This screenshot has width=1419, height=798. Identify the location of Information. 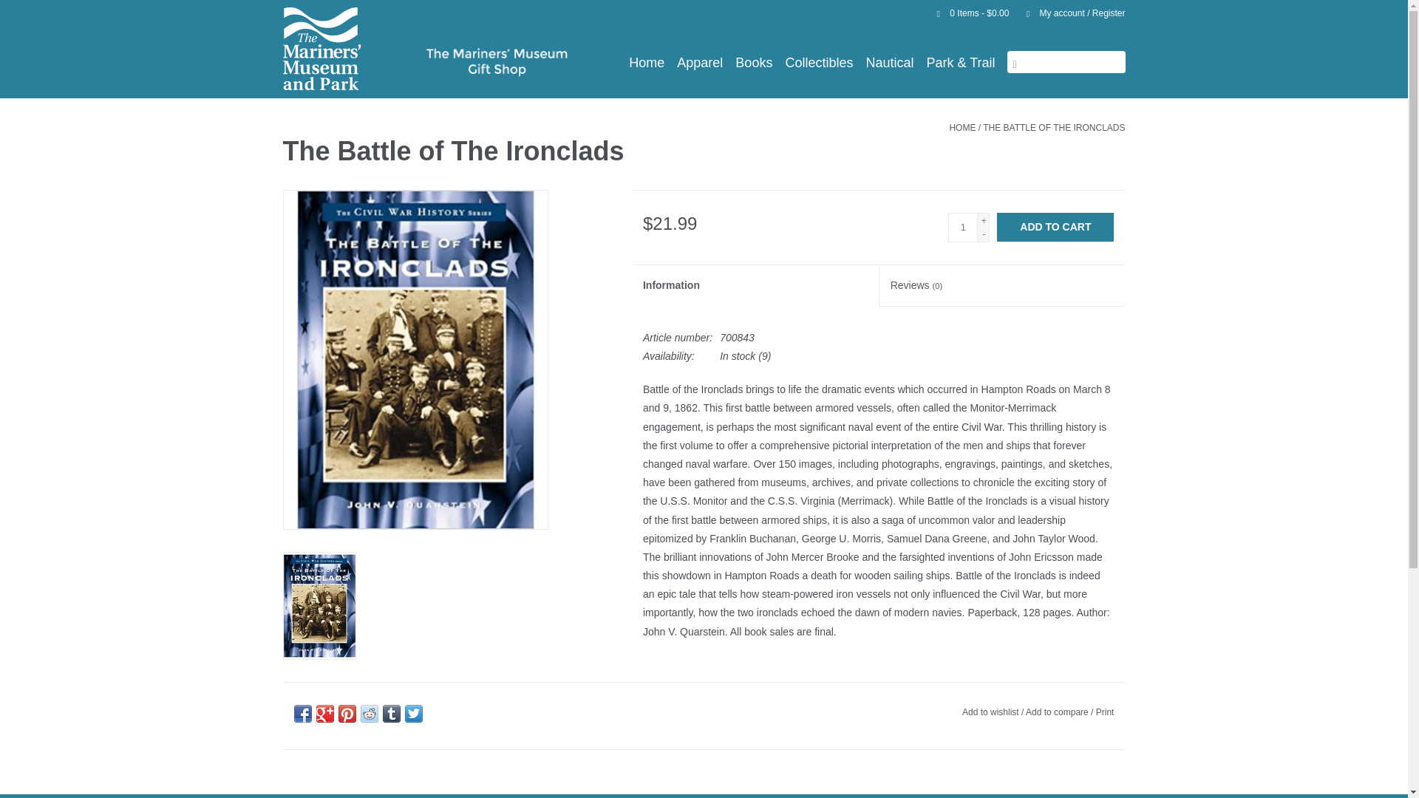
(755, 285).